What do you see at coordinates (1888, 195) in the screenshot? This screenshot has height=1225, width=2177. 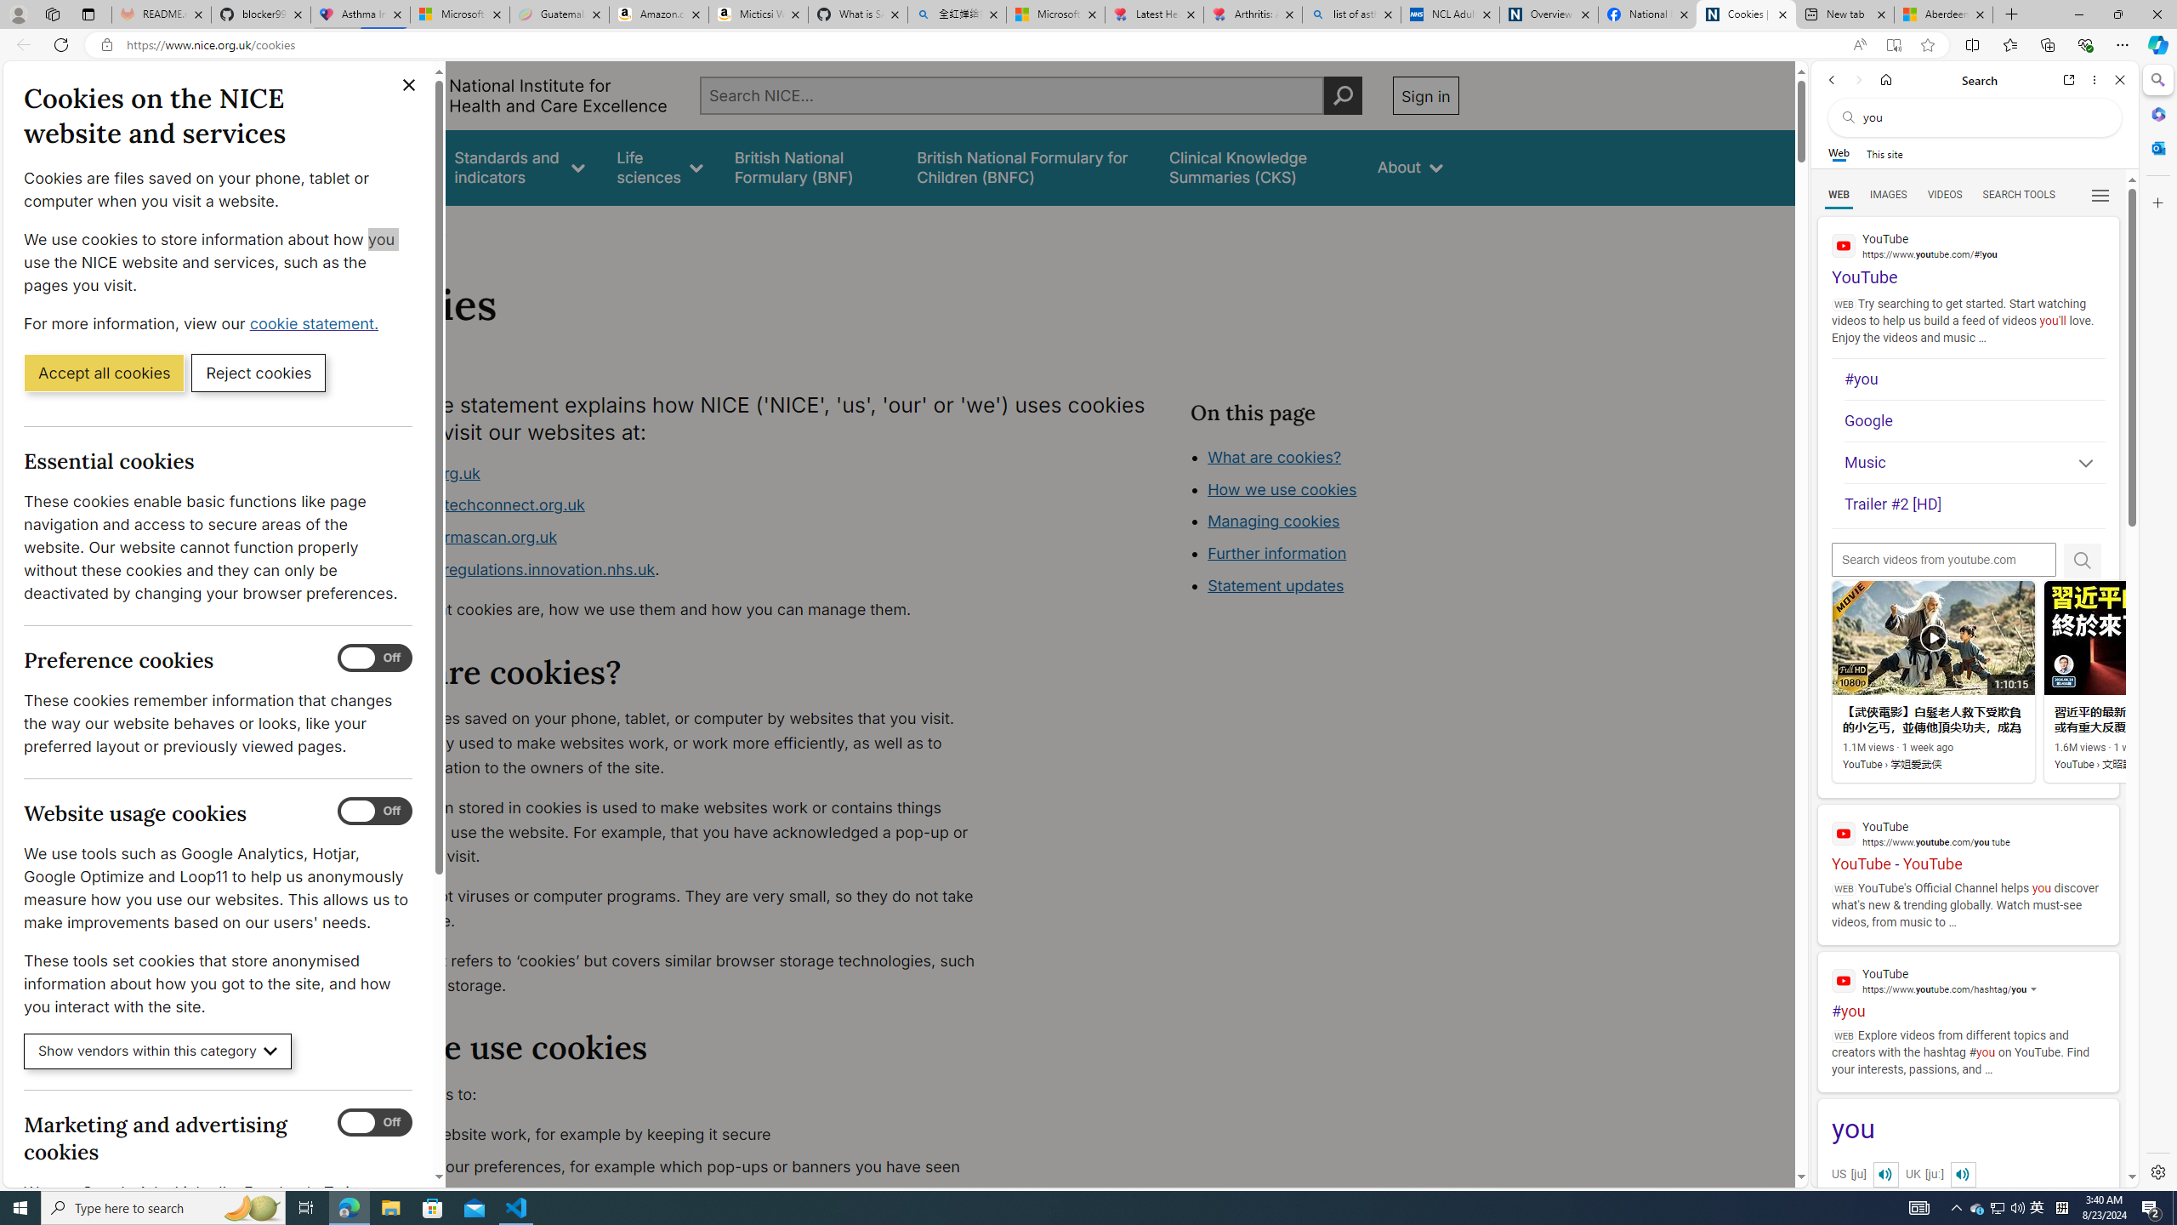 I see `IMAGES` at bounding box center [1888, 195].